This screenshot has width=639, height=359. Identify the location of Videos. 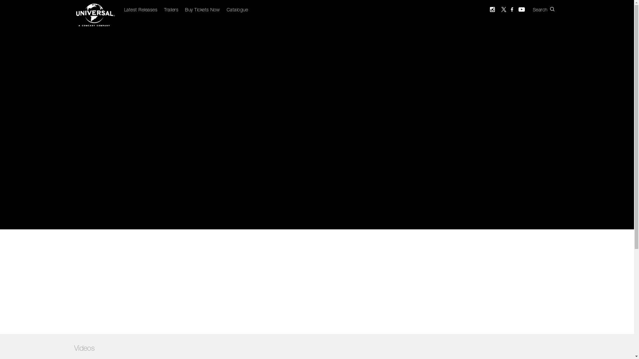
(84, 349).